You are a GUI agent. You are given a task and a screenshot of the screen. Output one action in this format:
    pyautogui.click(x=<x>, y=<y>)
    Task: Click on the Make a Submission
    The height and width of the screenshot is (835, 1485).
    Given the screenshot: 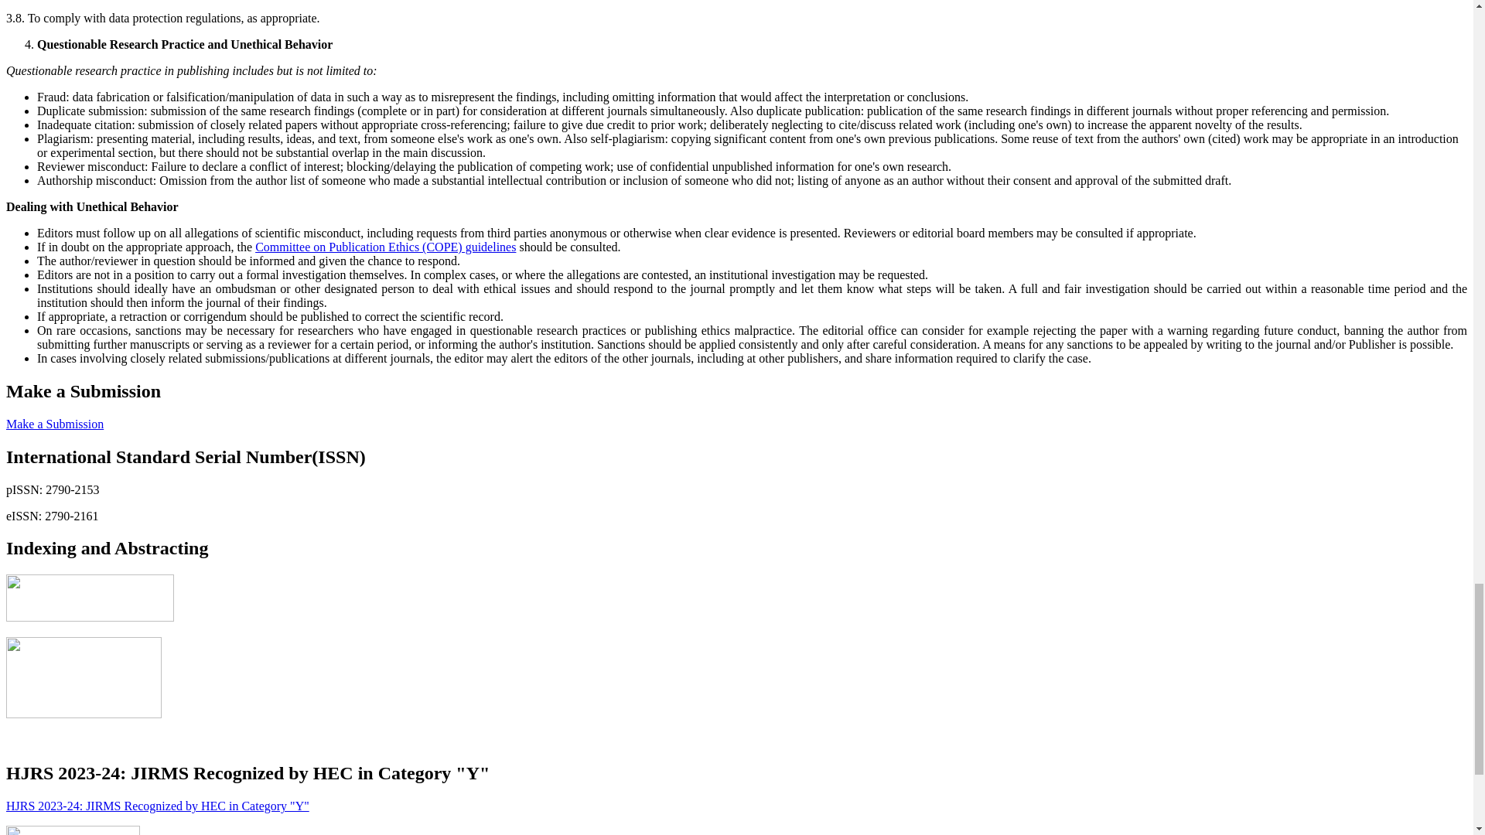 What is the action you would take?
    pyautogui.click(x=54, y=424)
    